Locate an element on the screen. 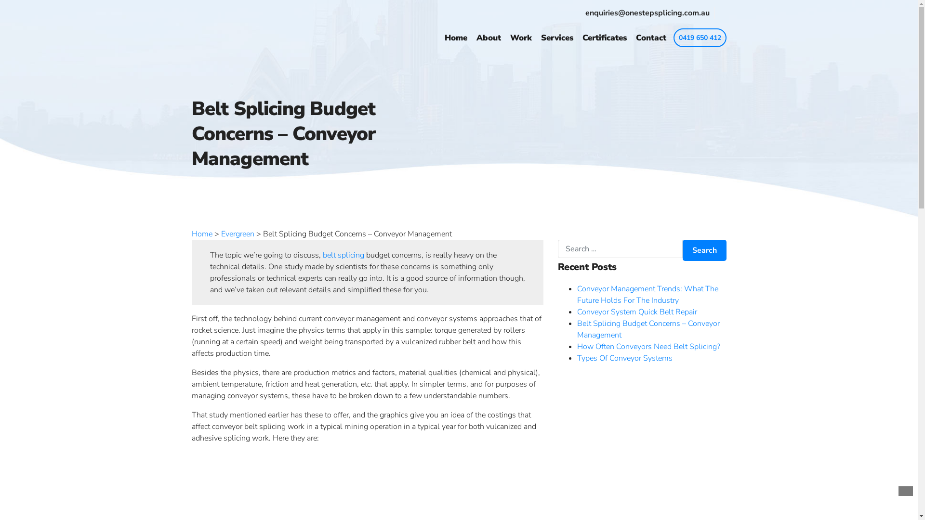 This screenshot has width=925, height=520. Conveyor System Quick Belt Repair is located at coordinates (637, 312).